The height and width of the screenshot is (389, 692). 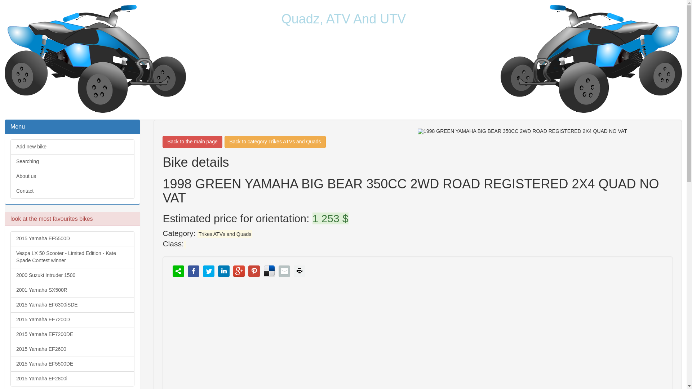 What do you see at coordinates (72, 147) in the screenshot?
I see `Add new bike` at bounding box center [72, 147].